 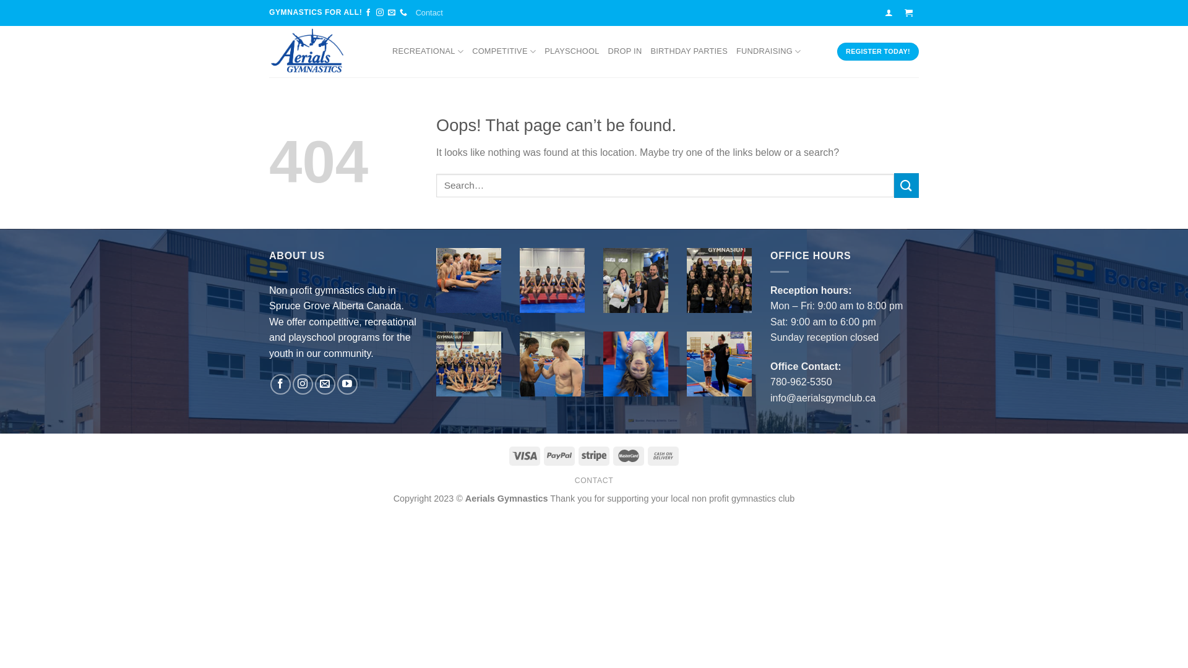 What do you see at coordinates (348, 385) in the screenshot?
I see `Follow on YouTube` at bounding box center [348, 385].